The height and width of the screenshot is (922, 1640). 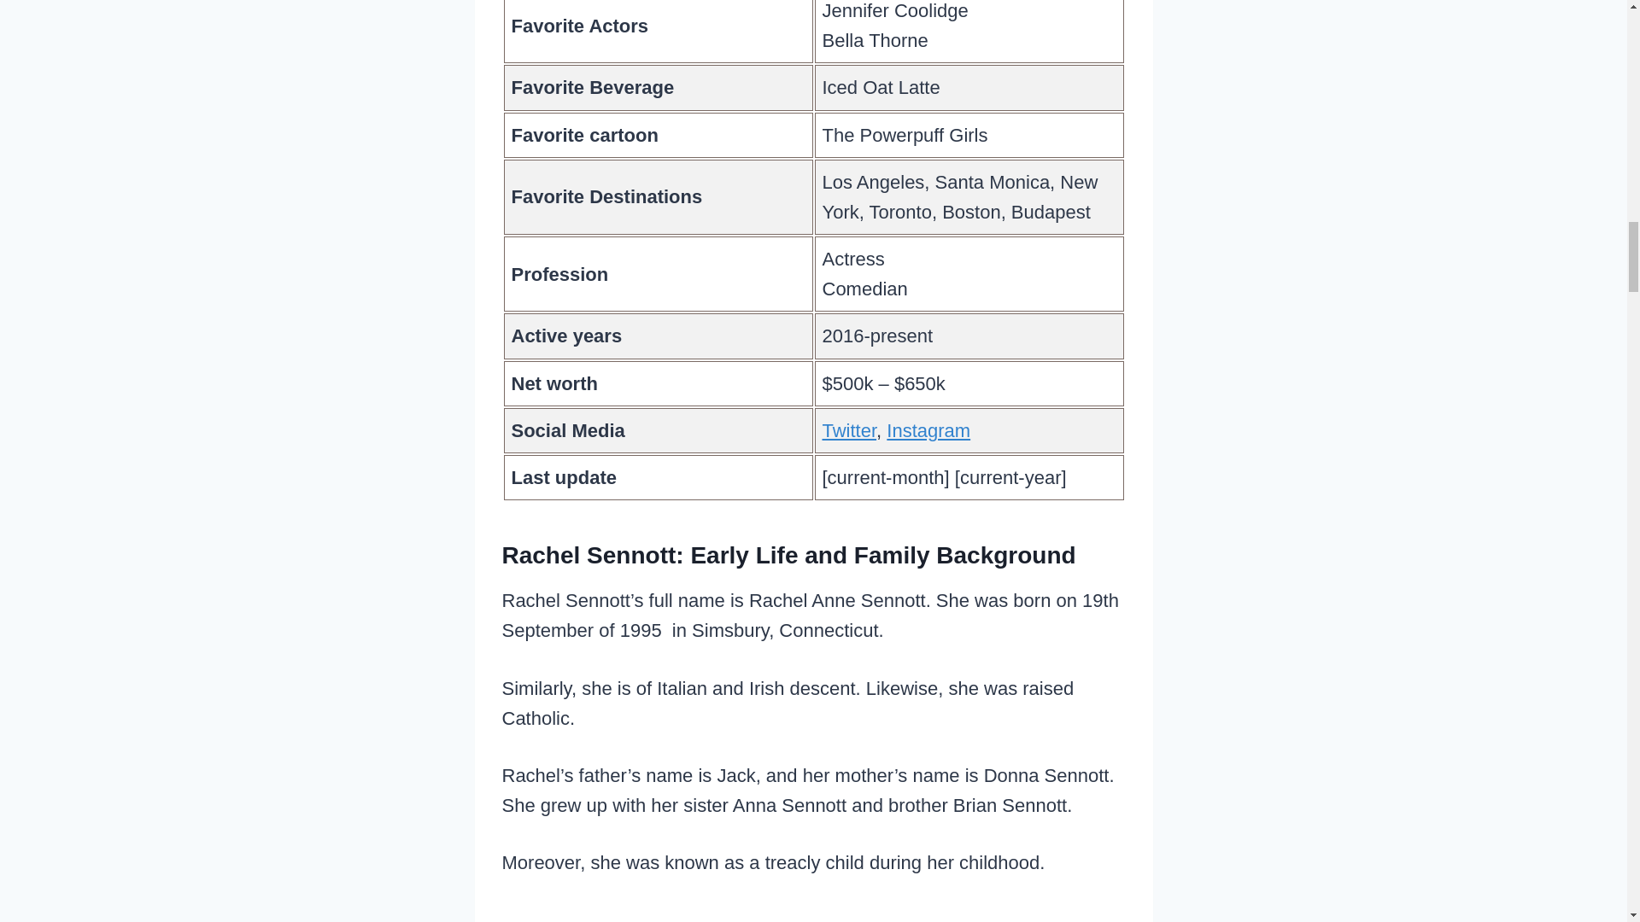 What do you see at coordinates (848, 430) in the screenshot?
I see `Twitter` at bounding box center [848, 430].